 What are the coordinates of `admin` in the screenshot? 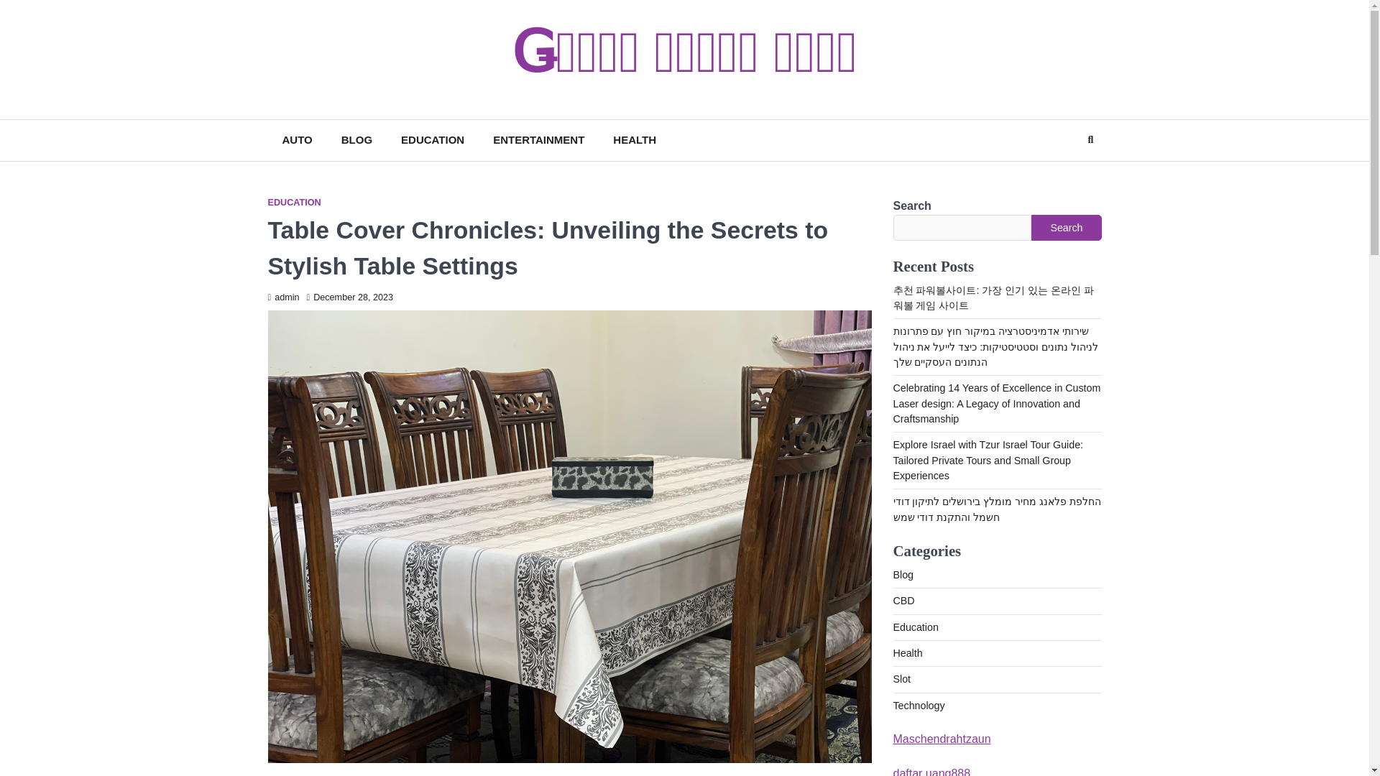 It's located at (283, 297).